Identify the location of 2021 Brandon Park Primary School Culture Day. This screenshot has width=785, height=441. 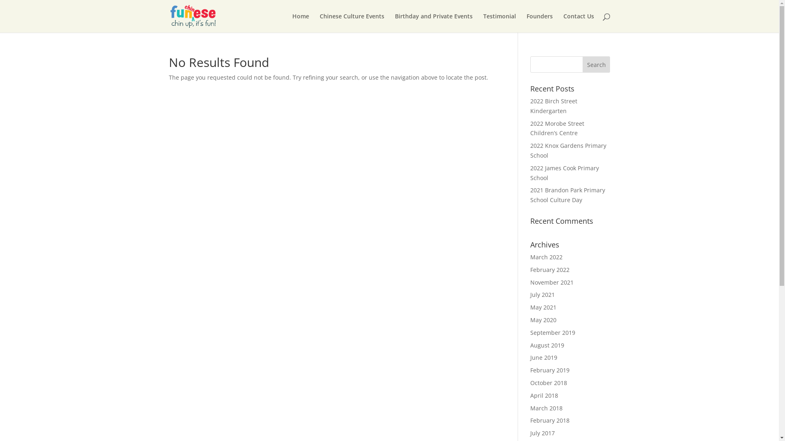
(567, 195).